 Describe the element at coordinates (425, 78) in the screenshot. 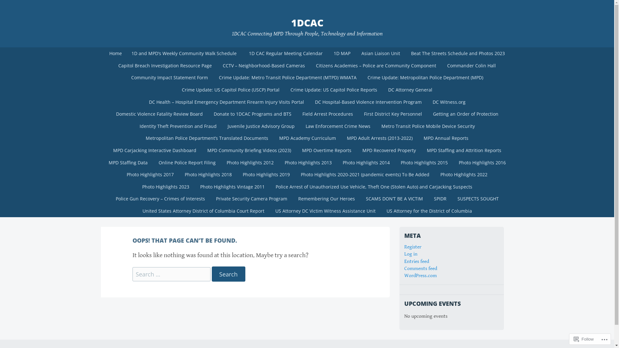

I see `Crime Update: Metropolitan Police Department (MPD)` at that location.